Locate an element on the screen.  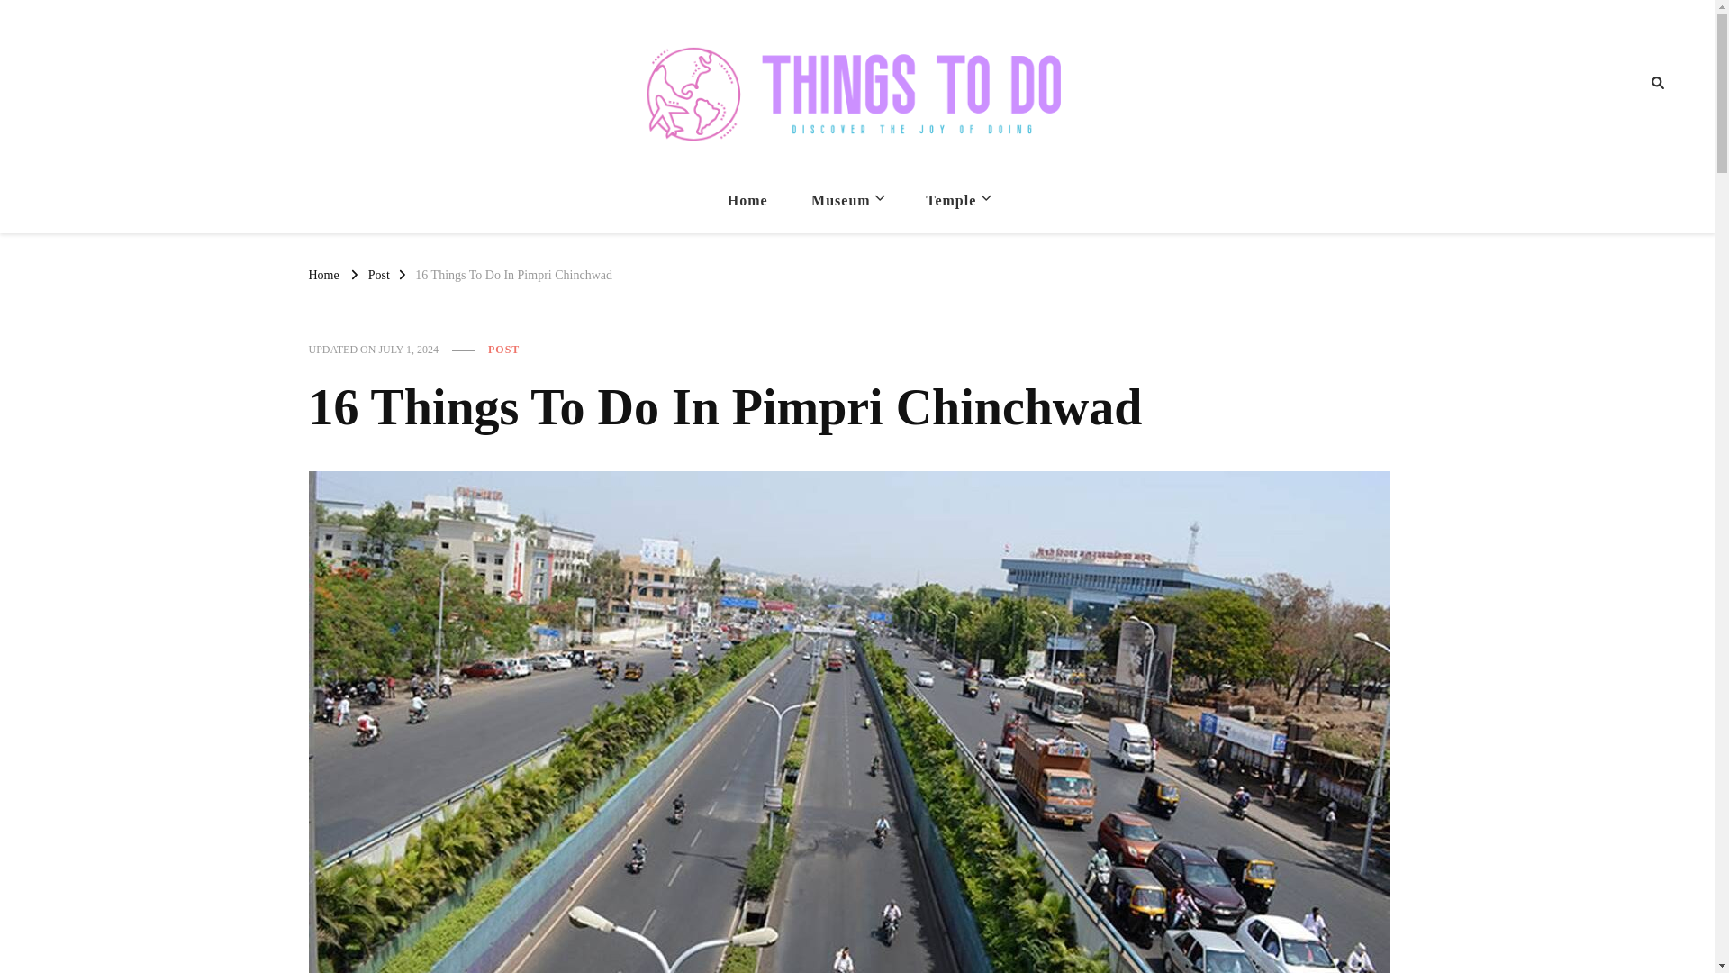
Temple is located at coordinates (956, 200).